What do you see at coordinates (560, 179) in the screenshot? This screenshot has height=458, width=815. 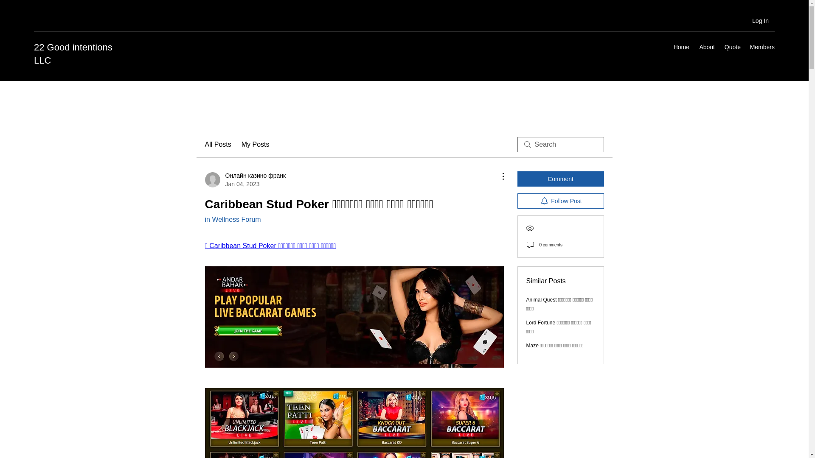 I see `Comment` at bounding box center [560, 179].